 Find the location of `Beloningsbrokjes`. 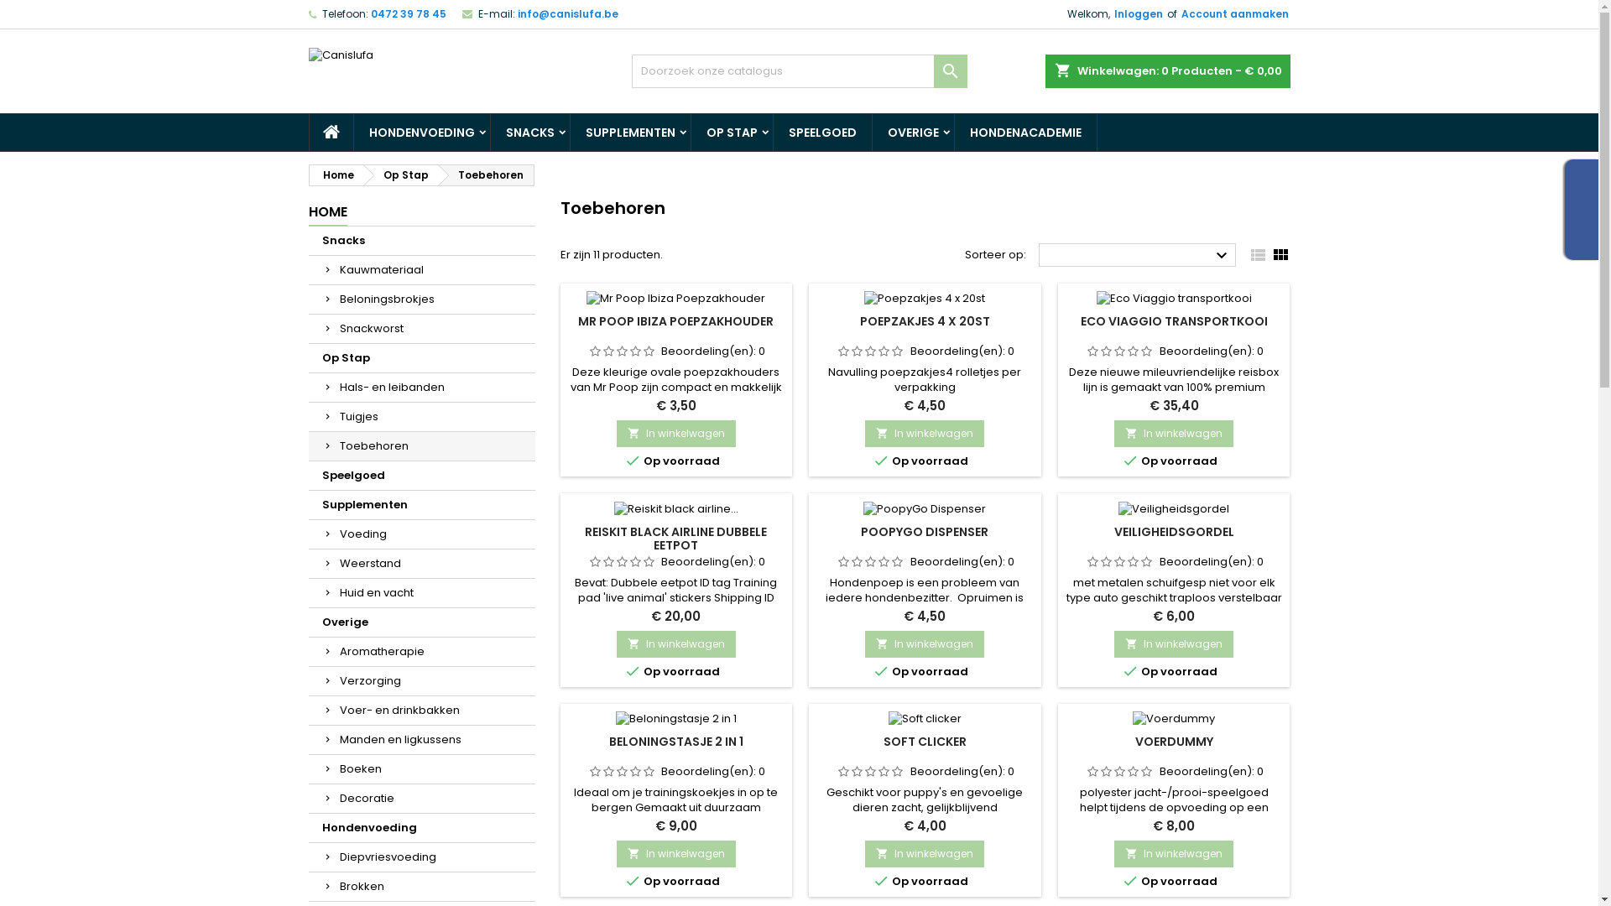

Beloningsbrokjes is located at coordinates (422, 300).